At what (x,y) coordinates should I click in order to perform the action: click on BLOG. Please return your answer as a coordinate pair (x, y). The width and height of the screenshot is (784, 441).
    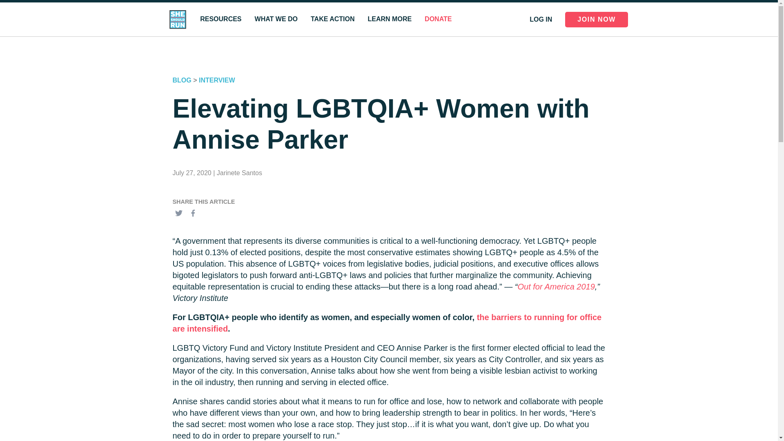
    Looking at the image, I should click on (182, 80).